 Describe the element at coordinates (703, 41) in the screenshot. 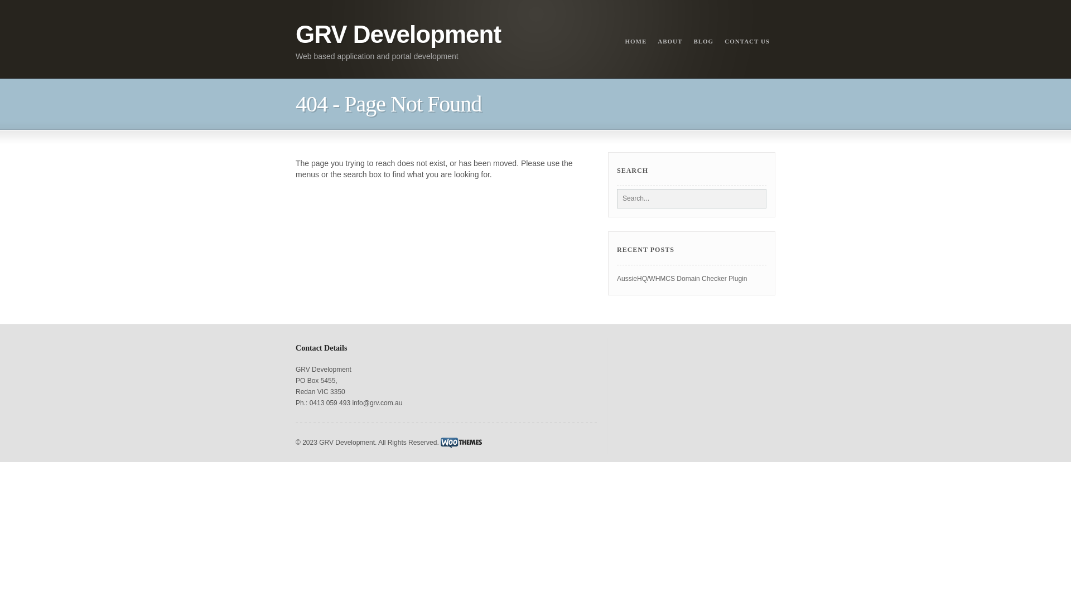

I see `BLOG` at that location.